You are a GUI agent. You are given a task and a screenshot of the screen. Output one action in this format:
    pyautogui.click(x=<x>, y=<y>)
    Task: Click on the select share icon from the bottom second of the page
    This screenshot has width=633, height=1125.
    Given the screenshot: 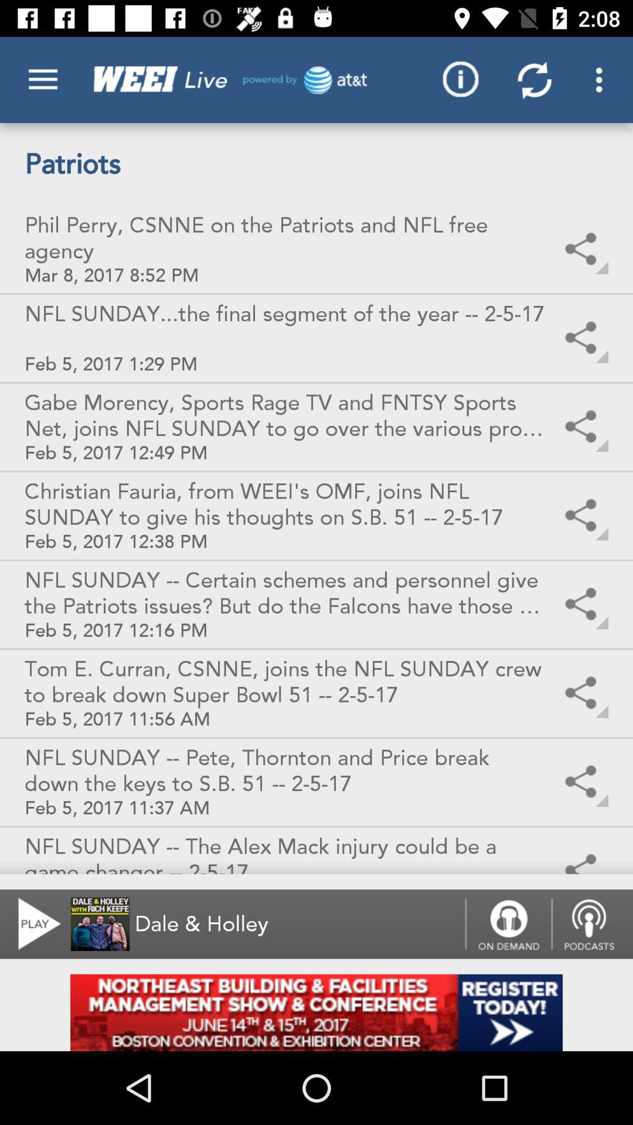 What is the action you would take?
    pyautogui.click(x=583, y=782)
    